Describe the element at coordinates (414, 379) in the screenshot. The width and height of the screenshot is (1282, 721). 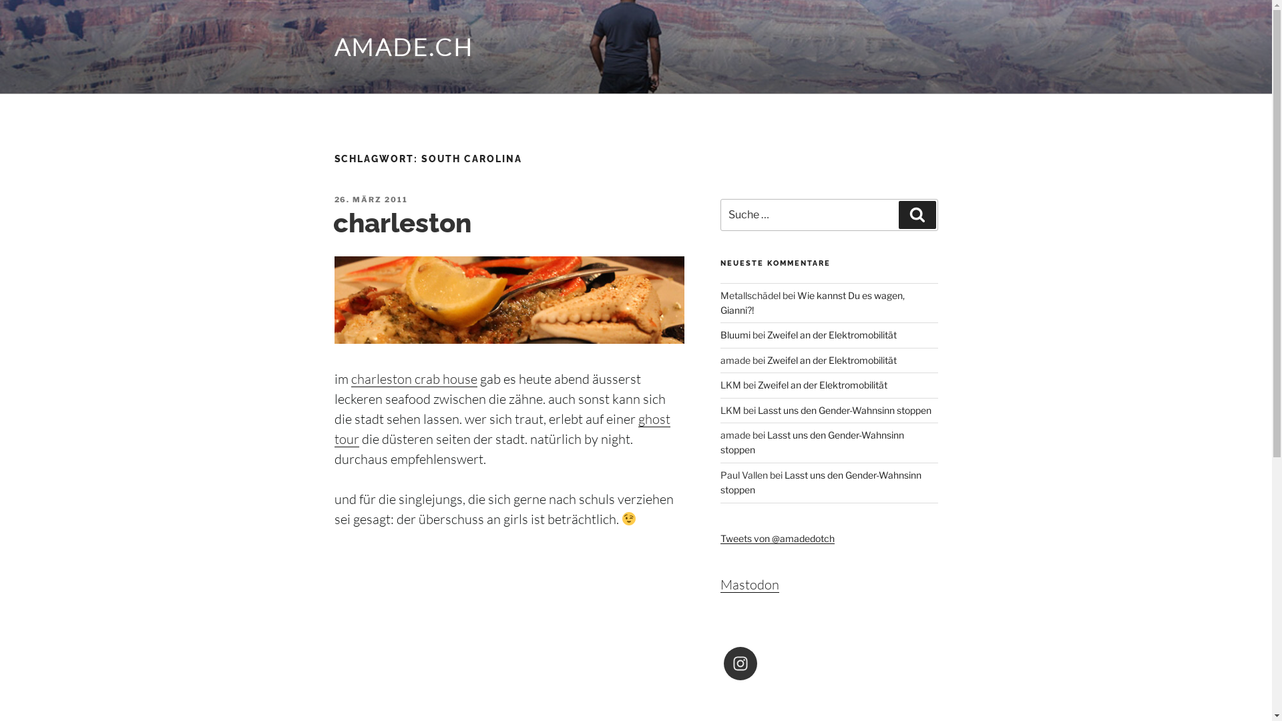
I see `charleston crab house` at that location.